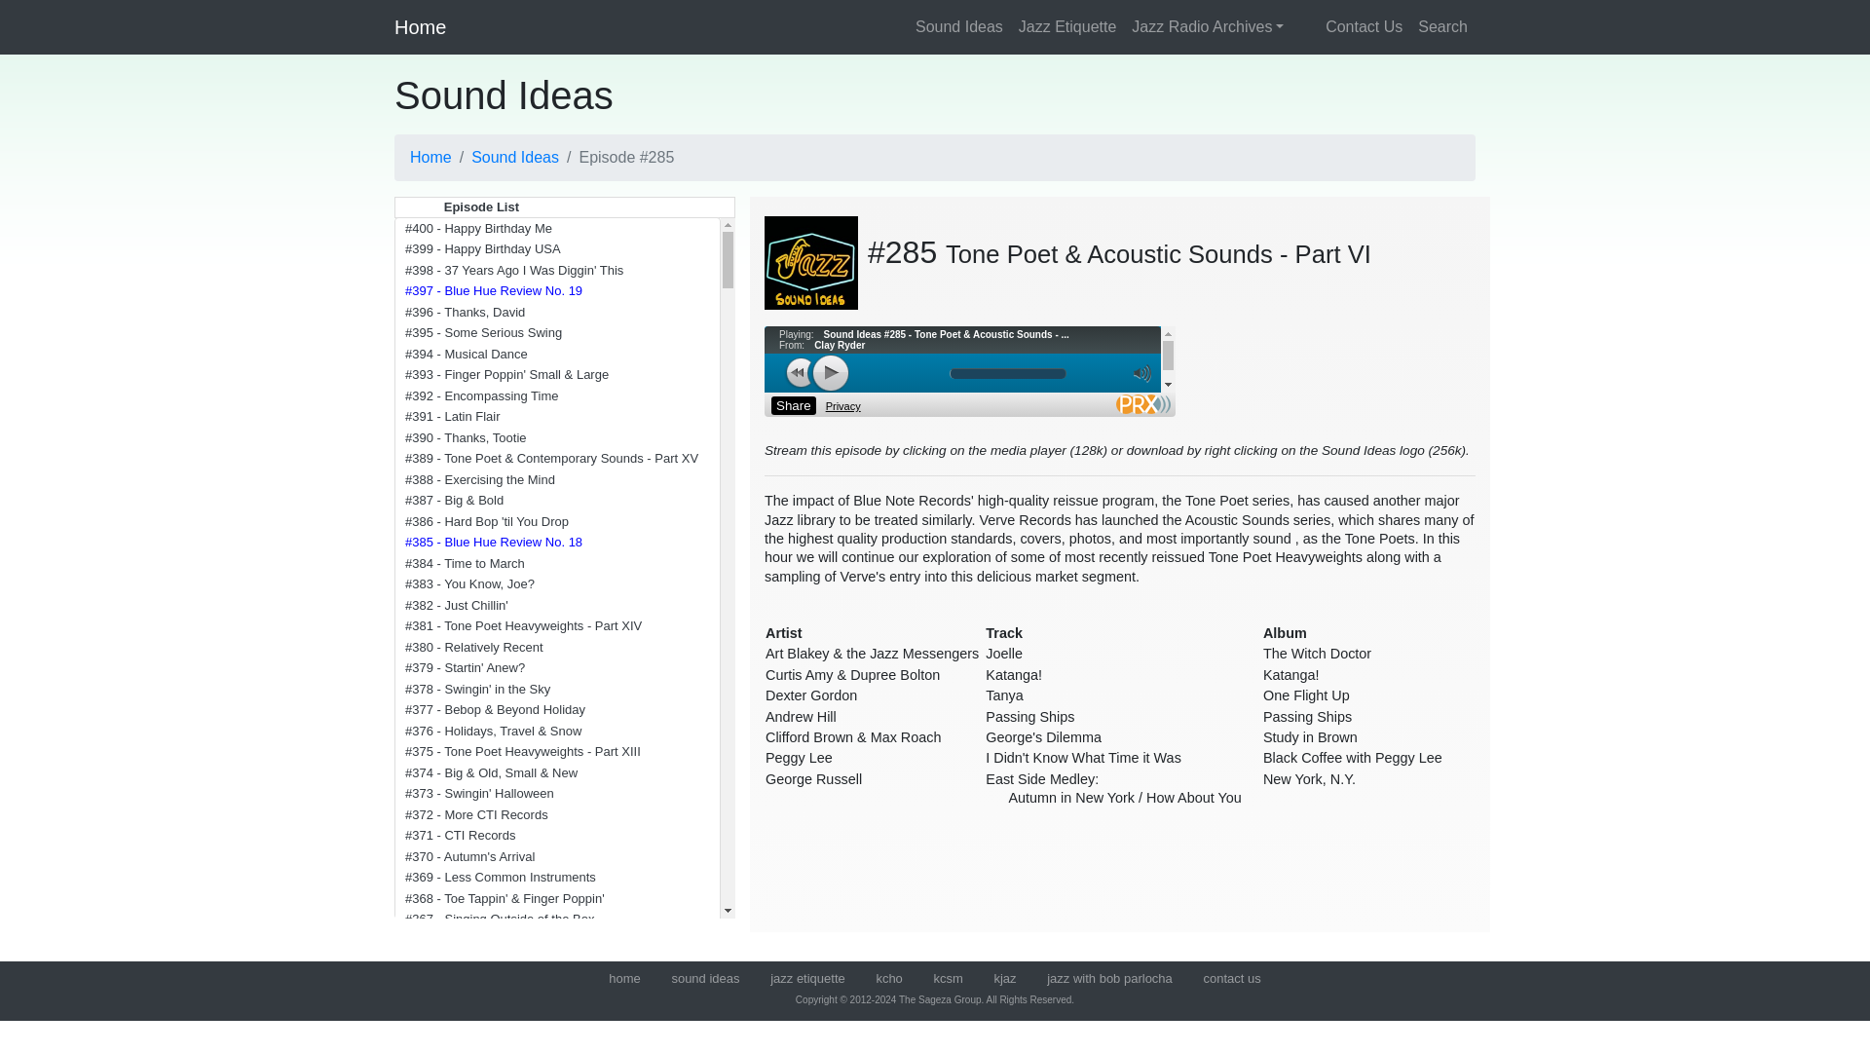 This screenshot has height=1052, width=1870. What do you see at coordinates (1231, 978) in the screenshot?
I see `Contact Us` at bounding box center [1231, 978].